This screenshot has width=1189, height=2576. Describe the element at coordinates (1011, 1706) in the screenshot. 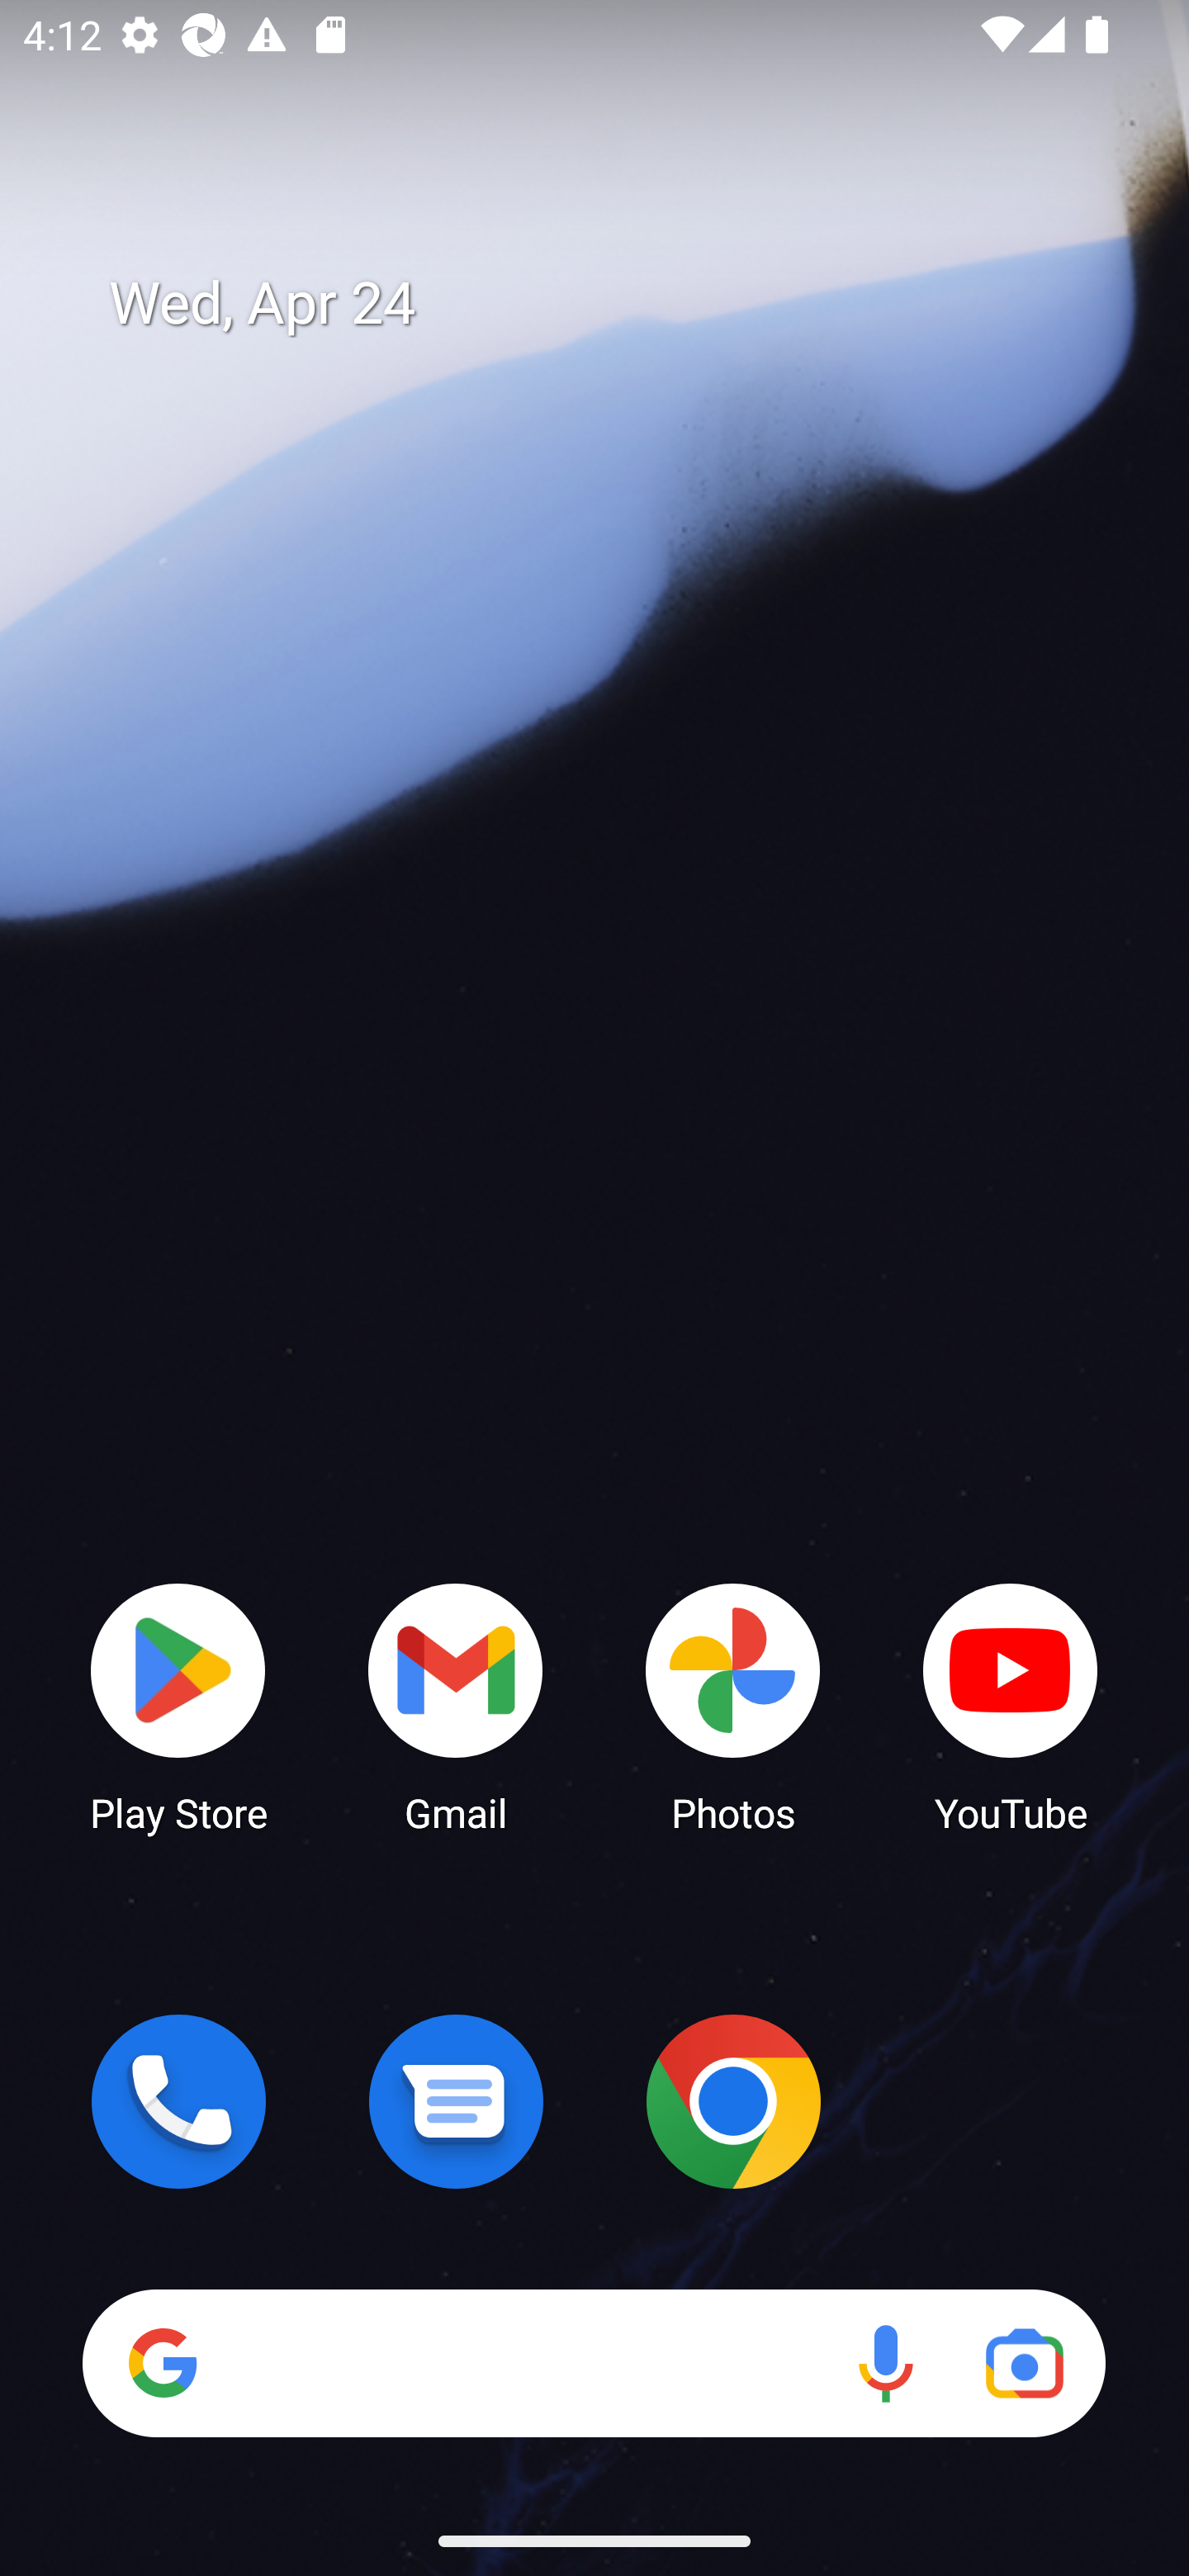

I see `YouTube` at that location.